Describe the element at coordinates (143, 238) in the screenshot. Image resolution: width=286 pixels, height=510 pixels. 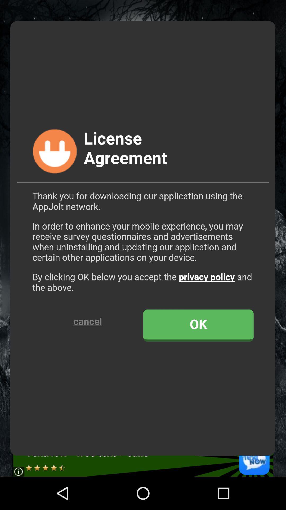
I see `tap the item at the center` at that location.